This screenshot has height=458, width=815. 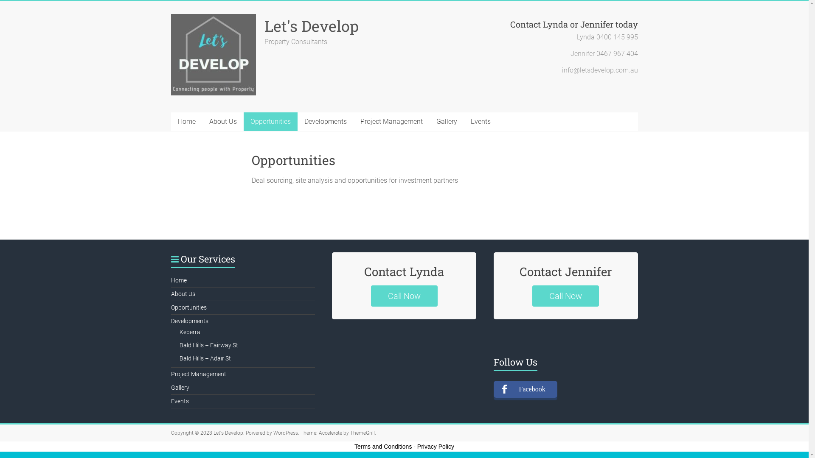 What do you see at coordinates (228, 433) in the screenshot?
I see `Let's Develop` at bounding box center [228, 433].